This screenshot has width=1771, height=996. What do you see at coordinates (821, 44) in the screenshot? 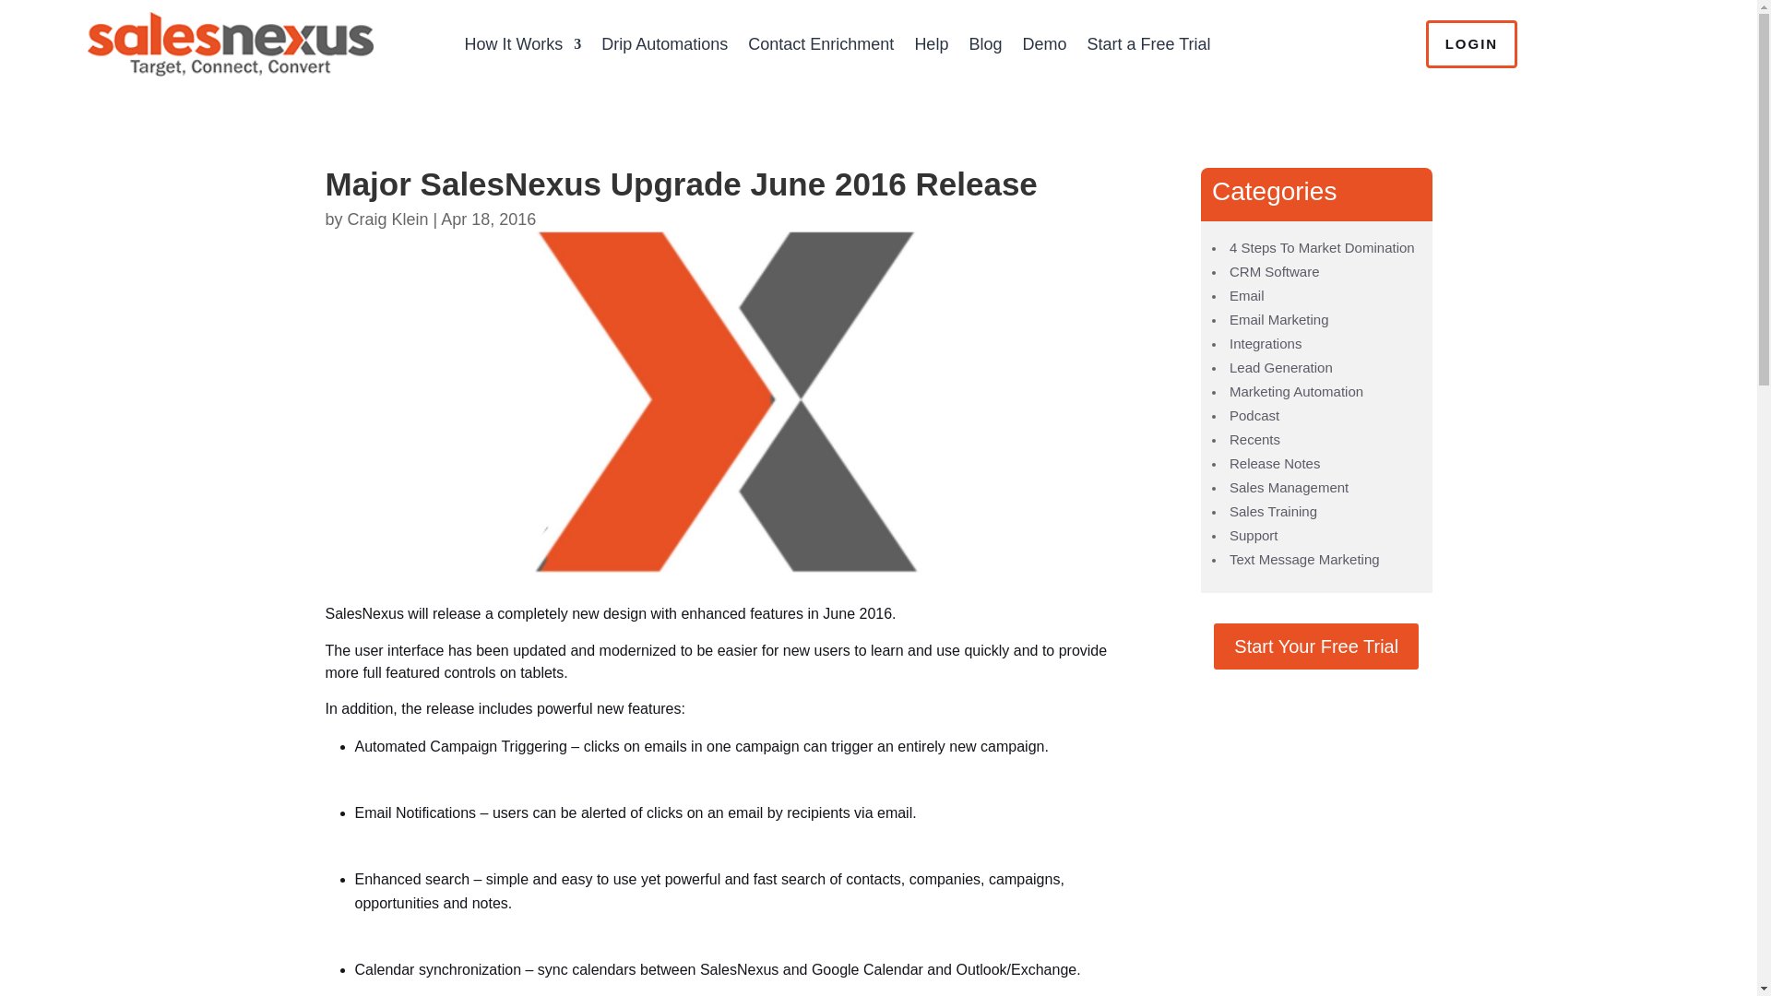
I see `Contact Enrichment` at bounding box center [821, 44].